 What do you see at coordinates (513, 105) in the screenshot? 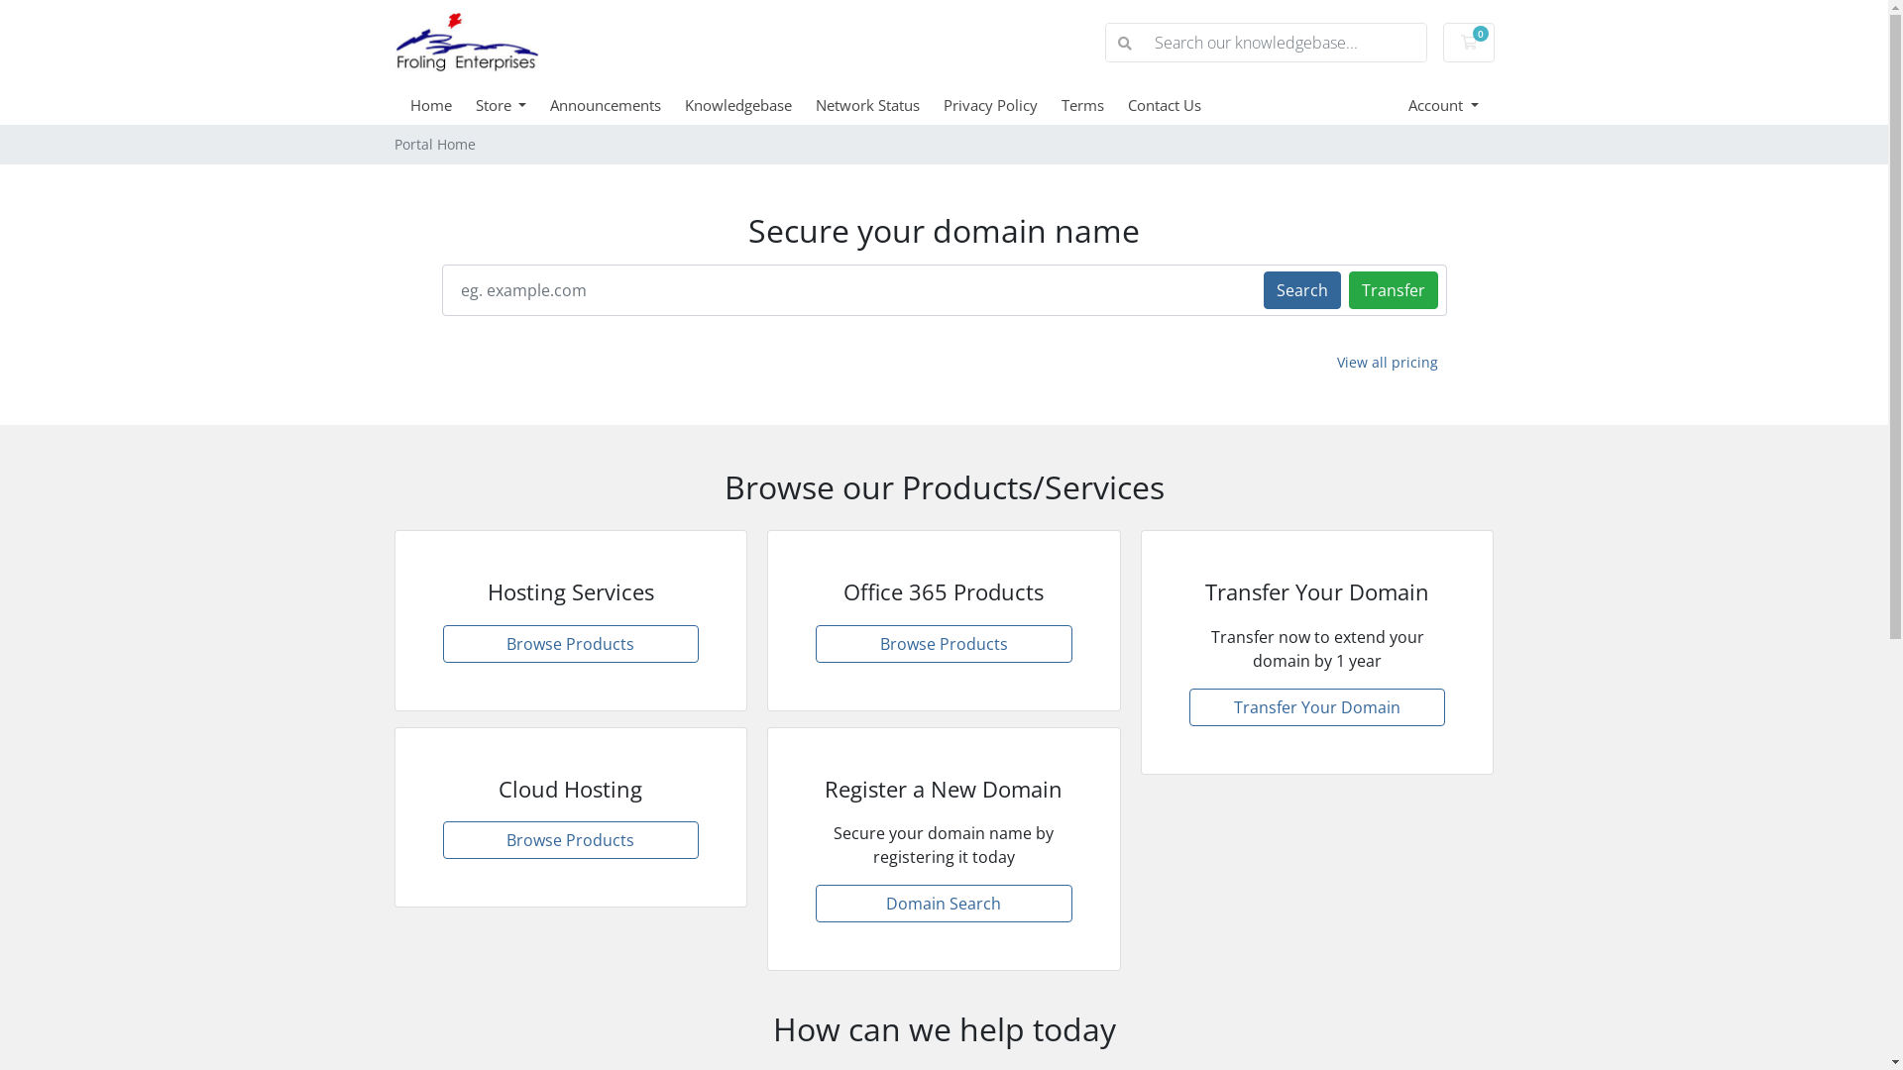
I see `Store` at bounding box center [513, 105].